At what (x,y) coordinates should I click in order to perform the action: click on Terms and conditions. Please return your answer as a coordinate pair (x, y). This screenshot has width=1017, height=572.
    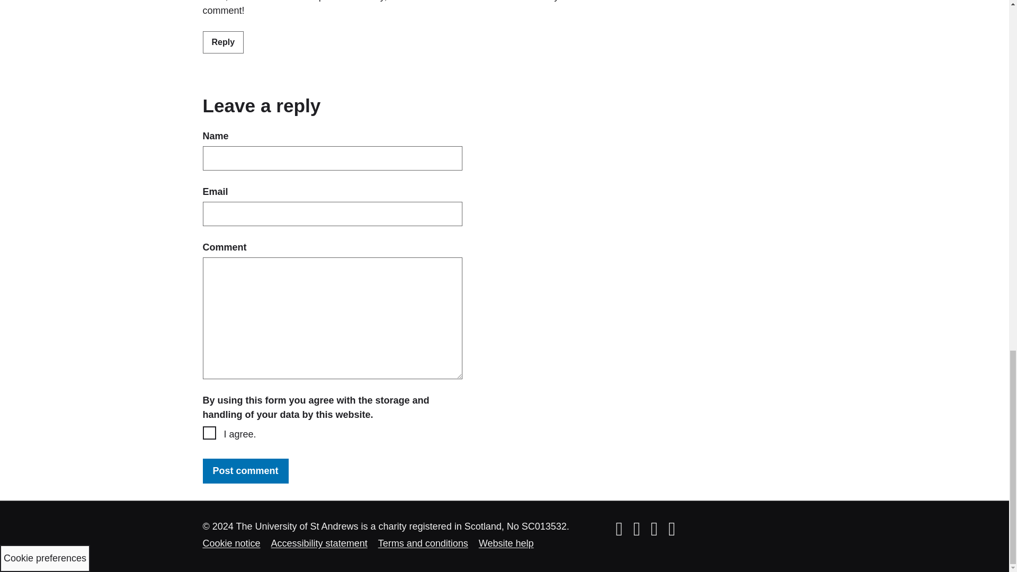
    Looking at the image, I should click on (423, 543).